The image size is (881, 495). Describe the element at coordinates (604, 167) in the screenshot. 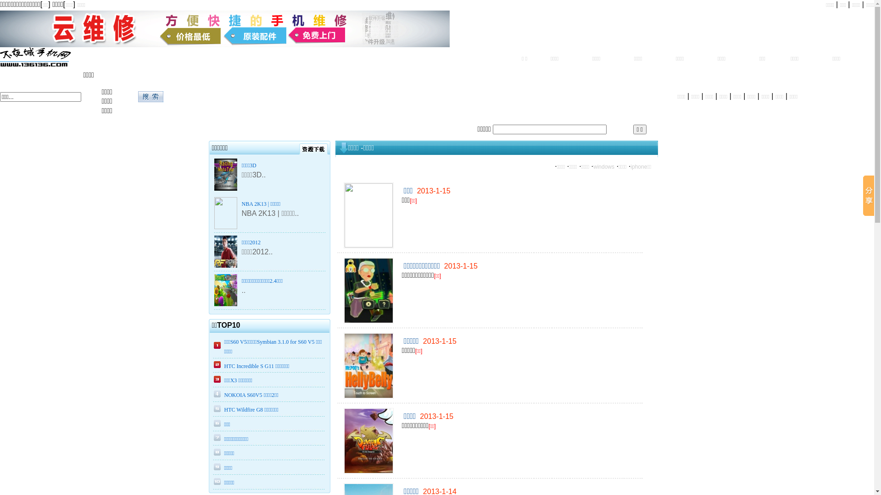

I see `windows` at that location.